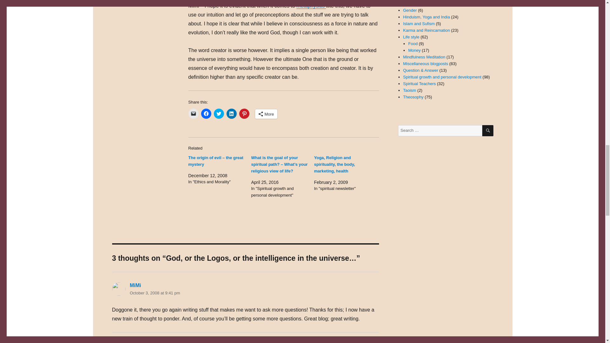  I want to click on More, so click(266, 114).